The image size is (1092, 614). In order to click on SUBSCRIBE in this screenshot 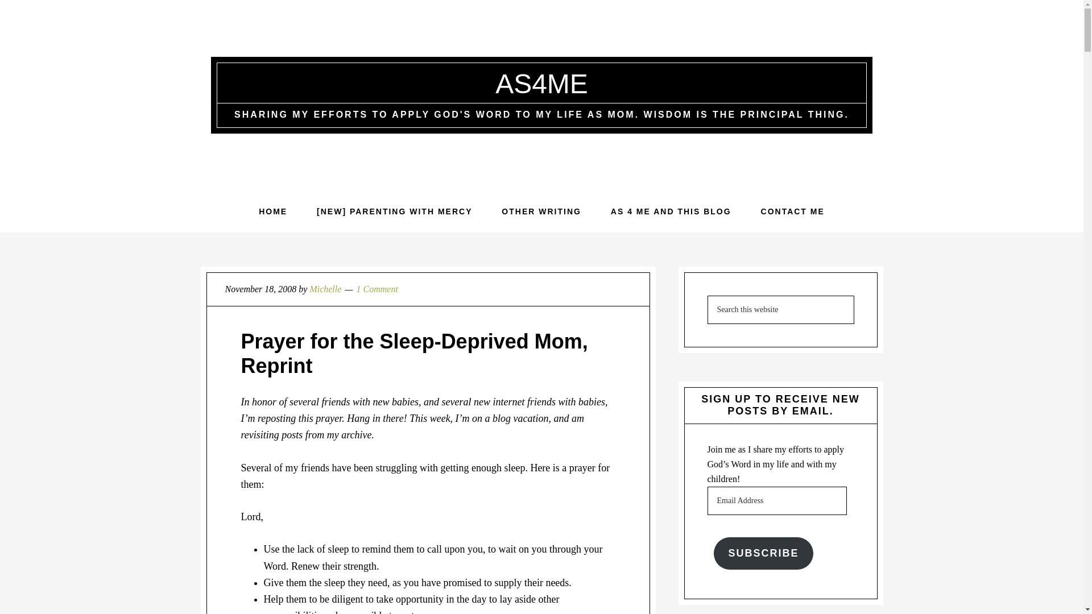, I will do `click(763, 553)`.